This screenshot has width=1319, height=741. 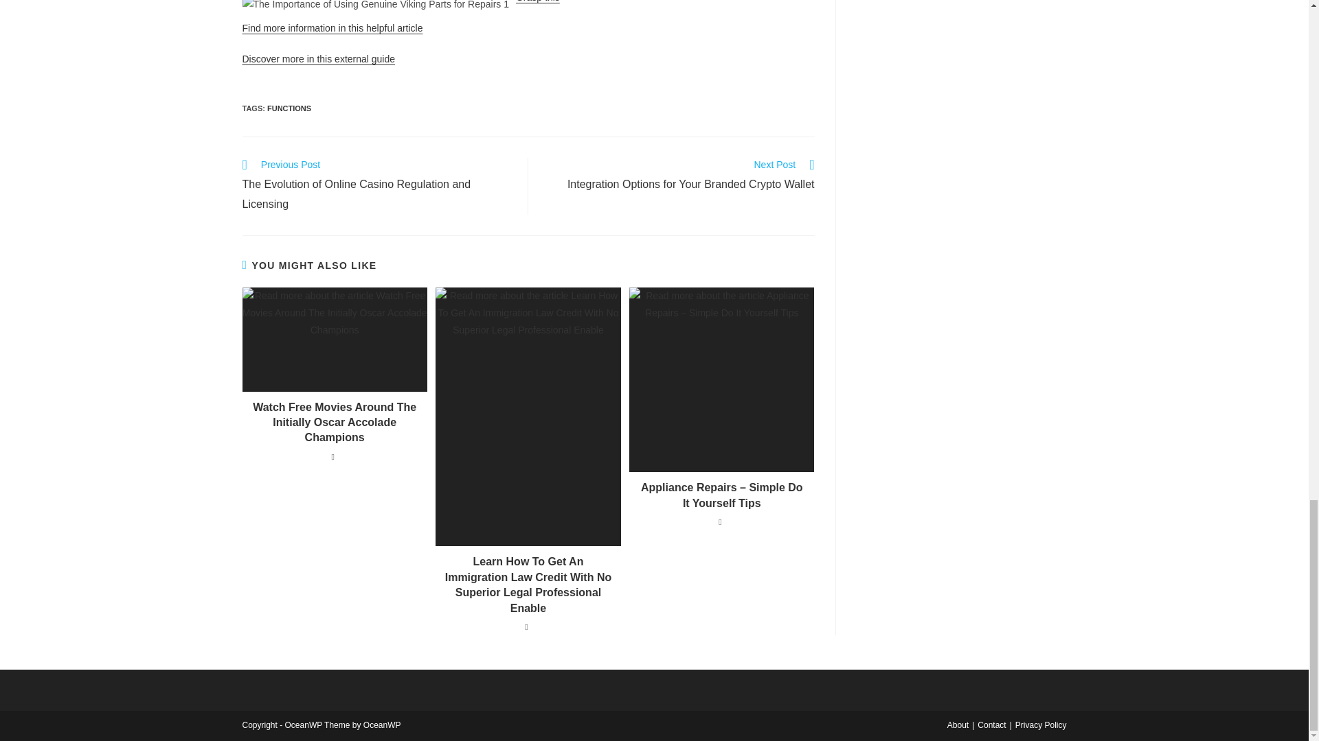 What do you see at coordinates (317, 58) in the screenshot?
I see `Contact` at bounding box center [317, 58].